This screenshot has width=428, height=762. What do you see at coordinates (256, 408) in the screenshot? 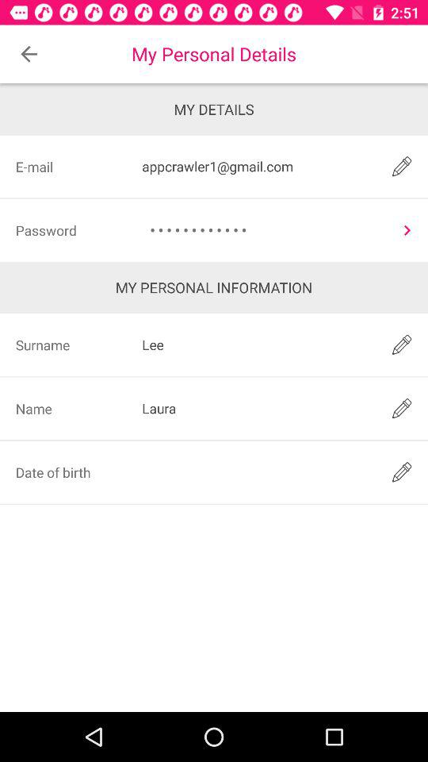
I see `swipe to laura icon` at bounding box center [256, 408].